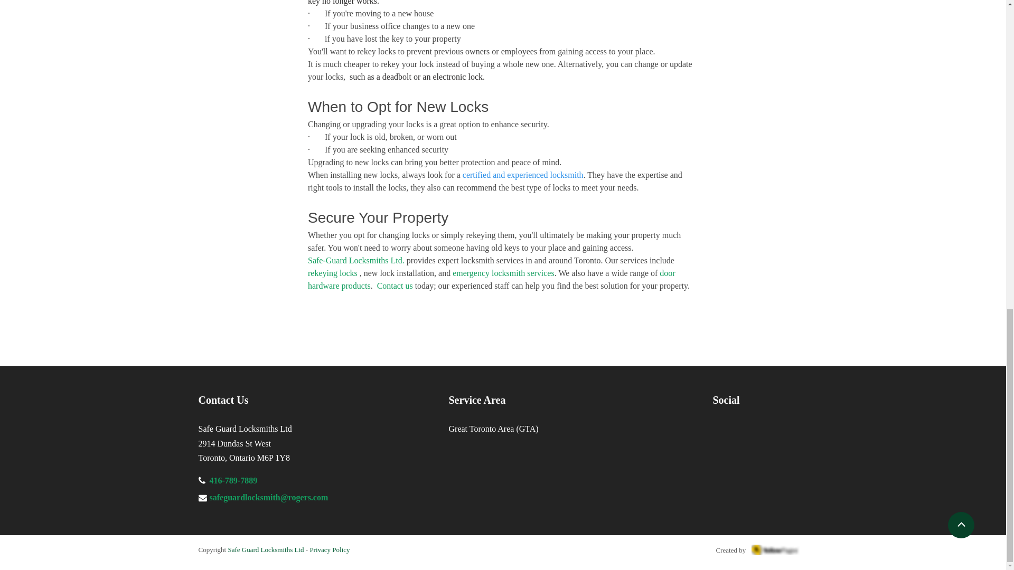 This screenshot has height=570, width=1014. Describe the element at coordinates (265, 549) in the screenshot. I see `Safe Guard Locksmiths Ltd` at that location.